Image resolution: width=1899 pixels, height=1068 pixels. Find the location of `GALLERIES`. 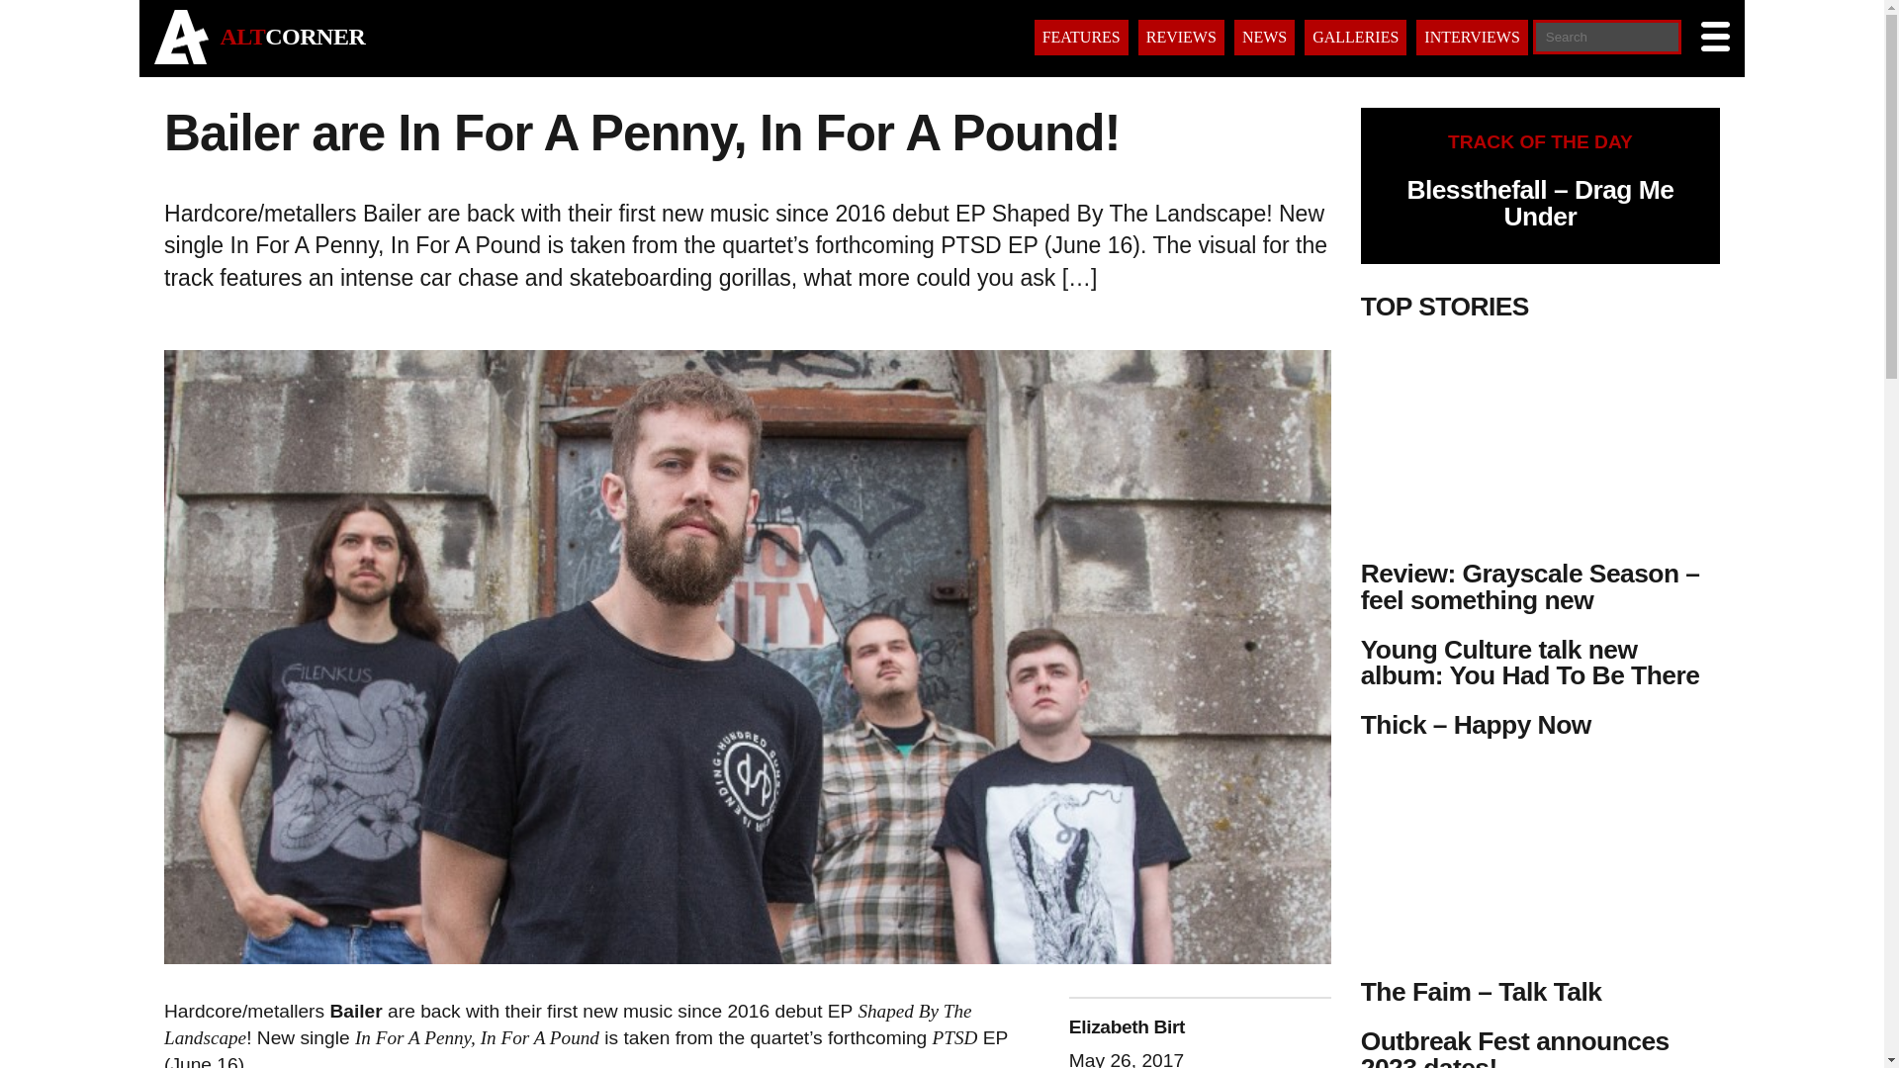

GALLERIES is located at coordinates (1355, 38).